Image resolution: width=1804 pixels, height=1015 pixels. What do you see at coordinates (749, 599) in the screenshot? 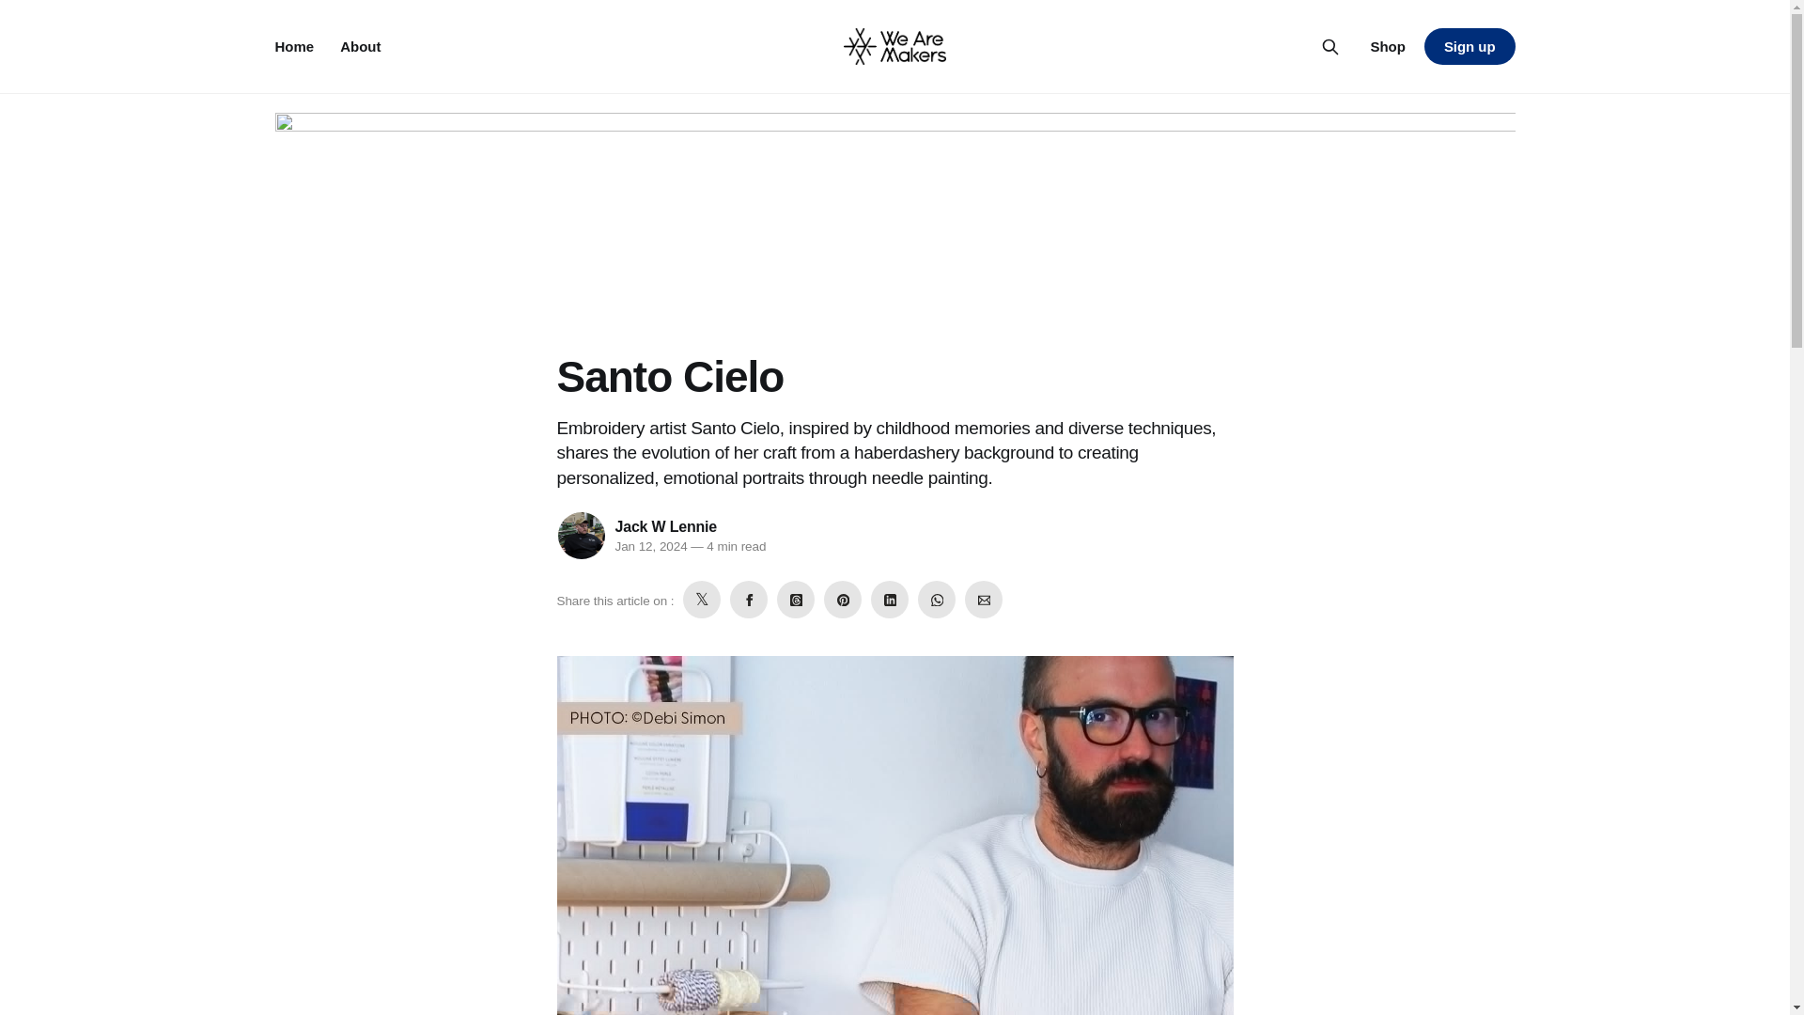
I see `Share on Facebook` at bounding box center [749, 599].